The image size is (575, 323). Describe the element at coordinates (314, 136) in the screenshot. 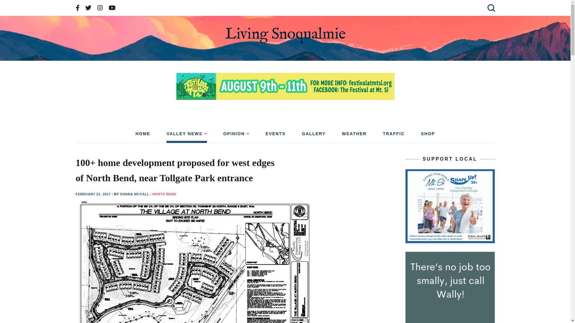

I see `GALLERY` at that location.